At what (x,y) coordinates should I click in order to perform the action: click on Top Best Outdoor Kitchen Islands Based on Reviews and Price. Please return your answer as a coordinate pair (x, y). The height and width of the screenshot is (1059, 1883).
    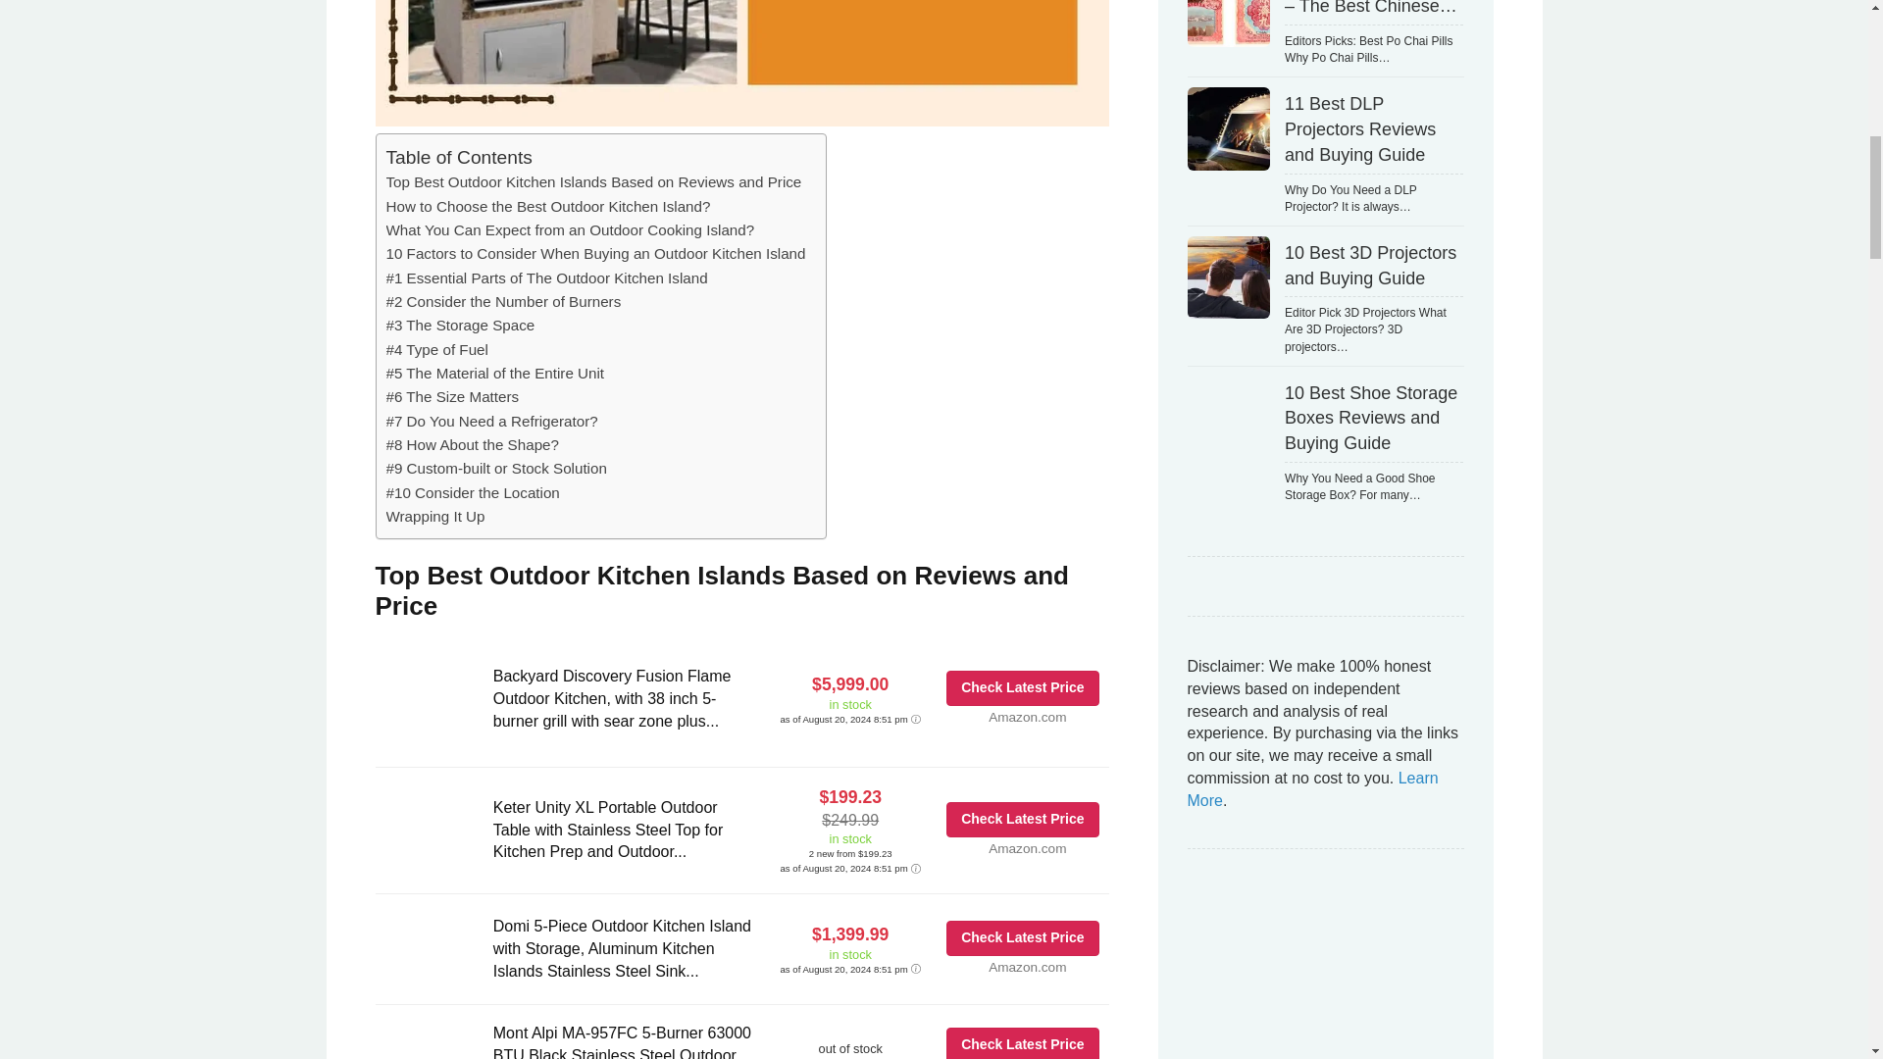
    Looking at the image, I should click on (593, 181).